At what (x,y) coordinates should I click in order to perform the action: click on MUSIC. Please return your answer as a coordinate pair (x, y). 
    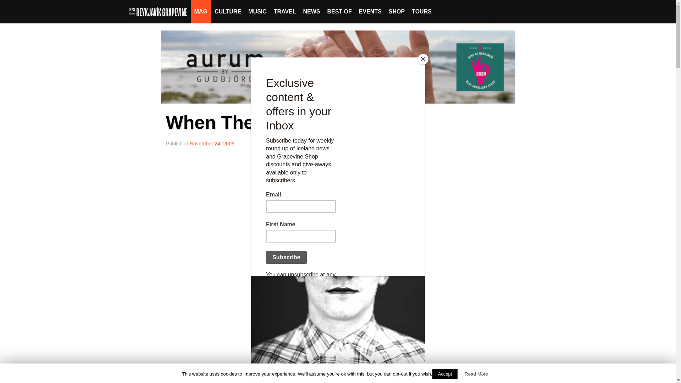
    Looking at the image, I should click on (258, 11).